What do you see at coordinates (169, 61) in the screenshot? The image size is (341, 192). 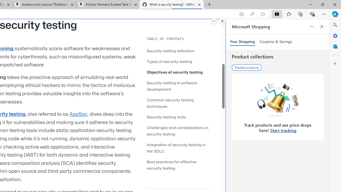 I see `Types of security testing` at bounding box center [169, 61].